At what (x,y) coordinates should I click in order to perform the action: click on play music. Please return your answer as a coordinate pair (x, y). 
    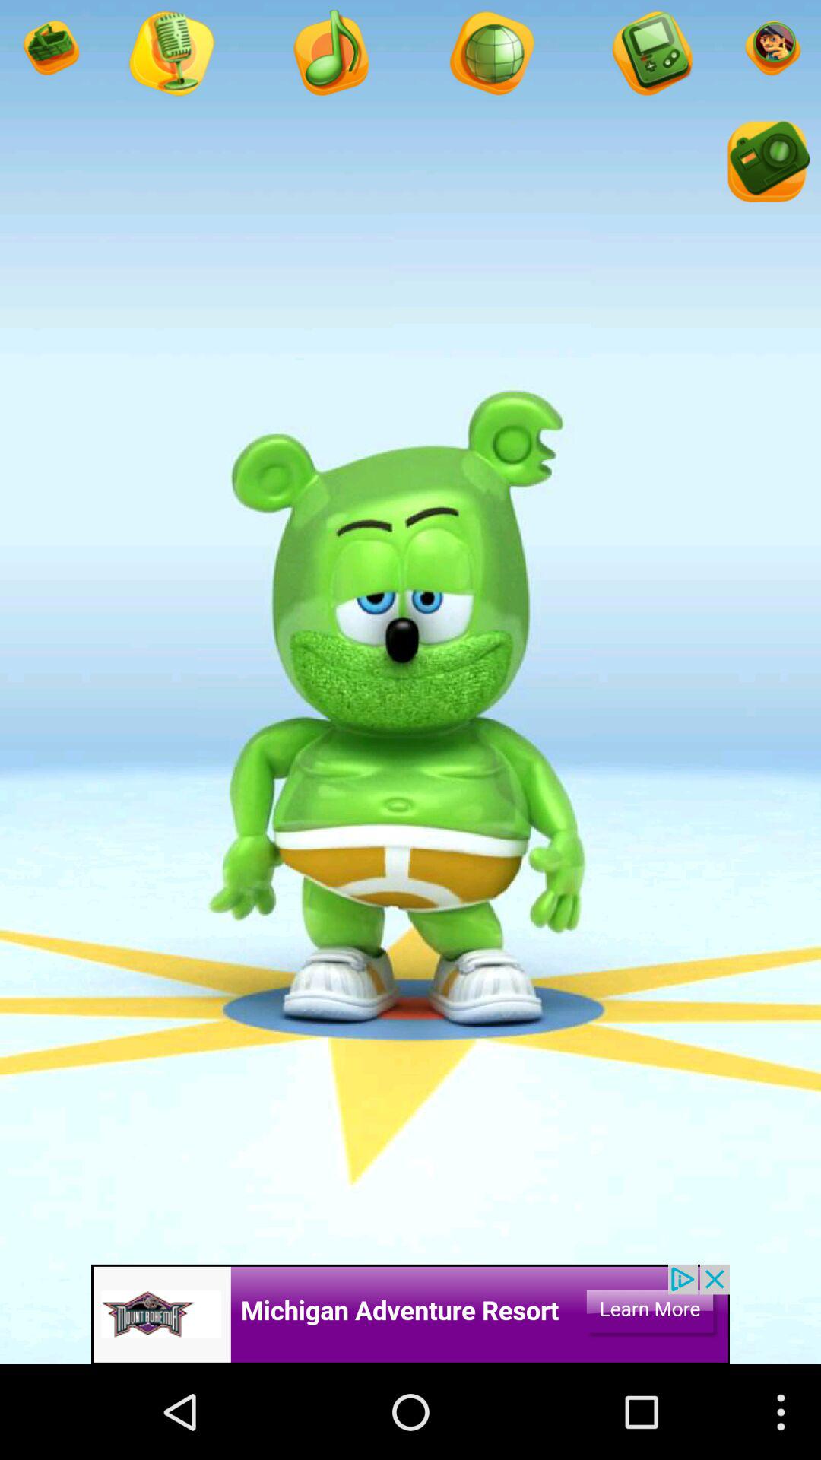
    Looking at the image, I should click on (330, 55).